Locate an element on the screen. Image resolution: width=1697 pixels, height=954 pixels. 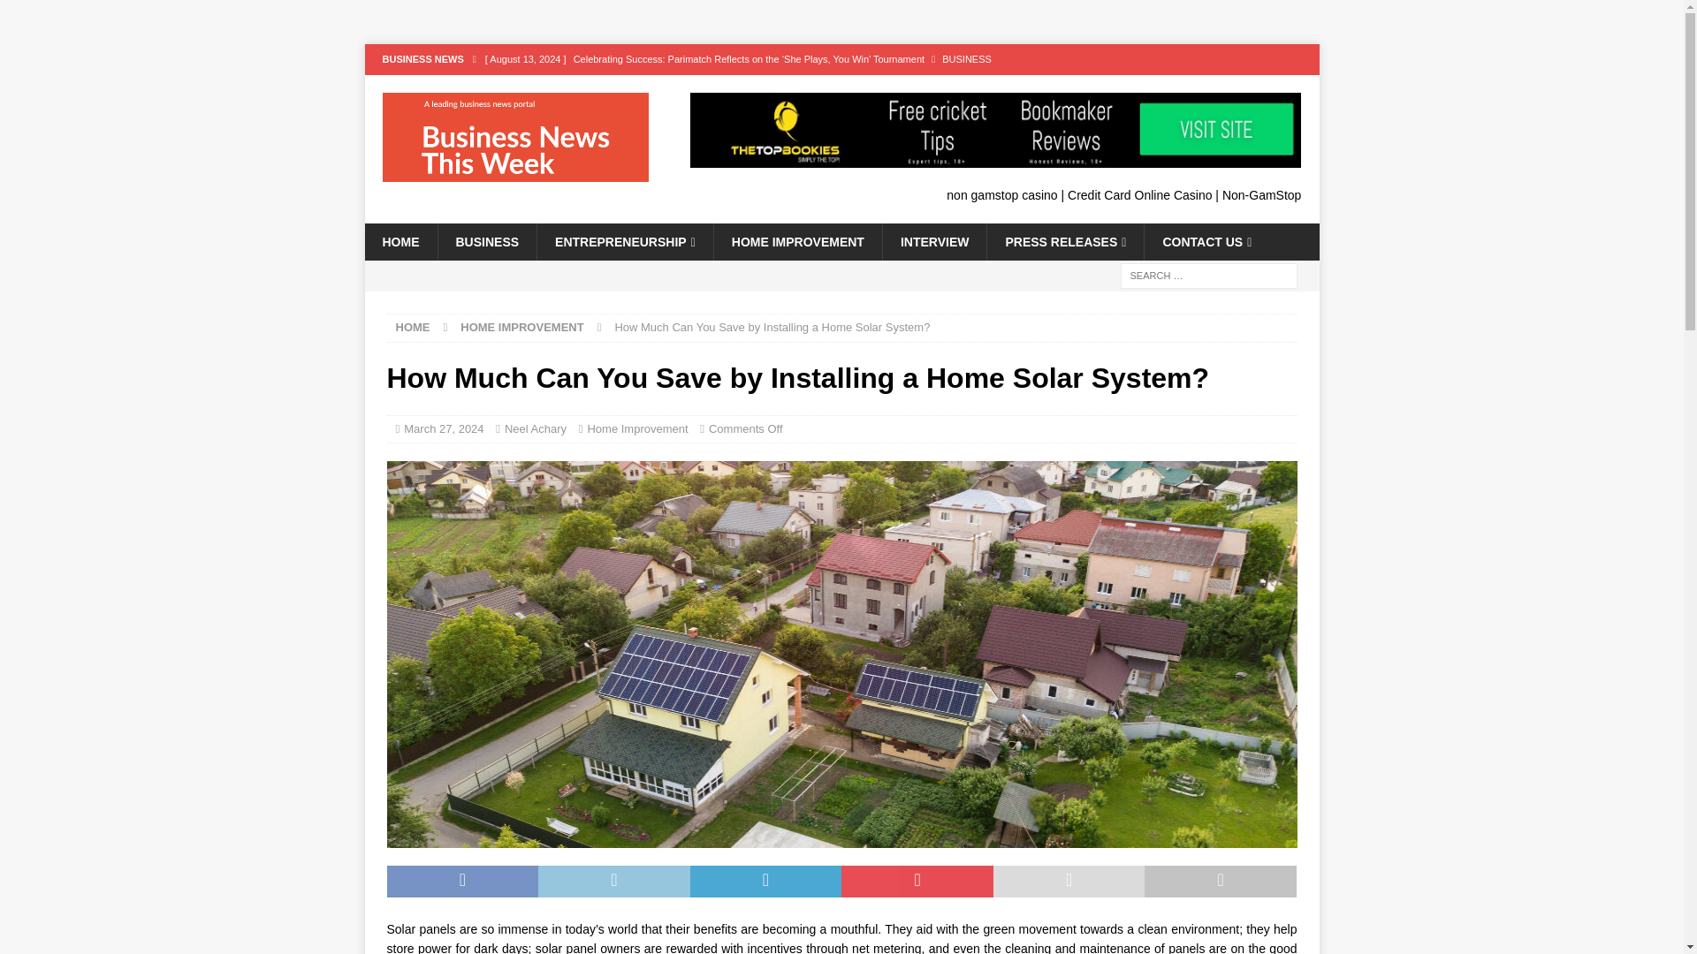
non gamstop casino is located at coordinates (1002, 194).